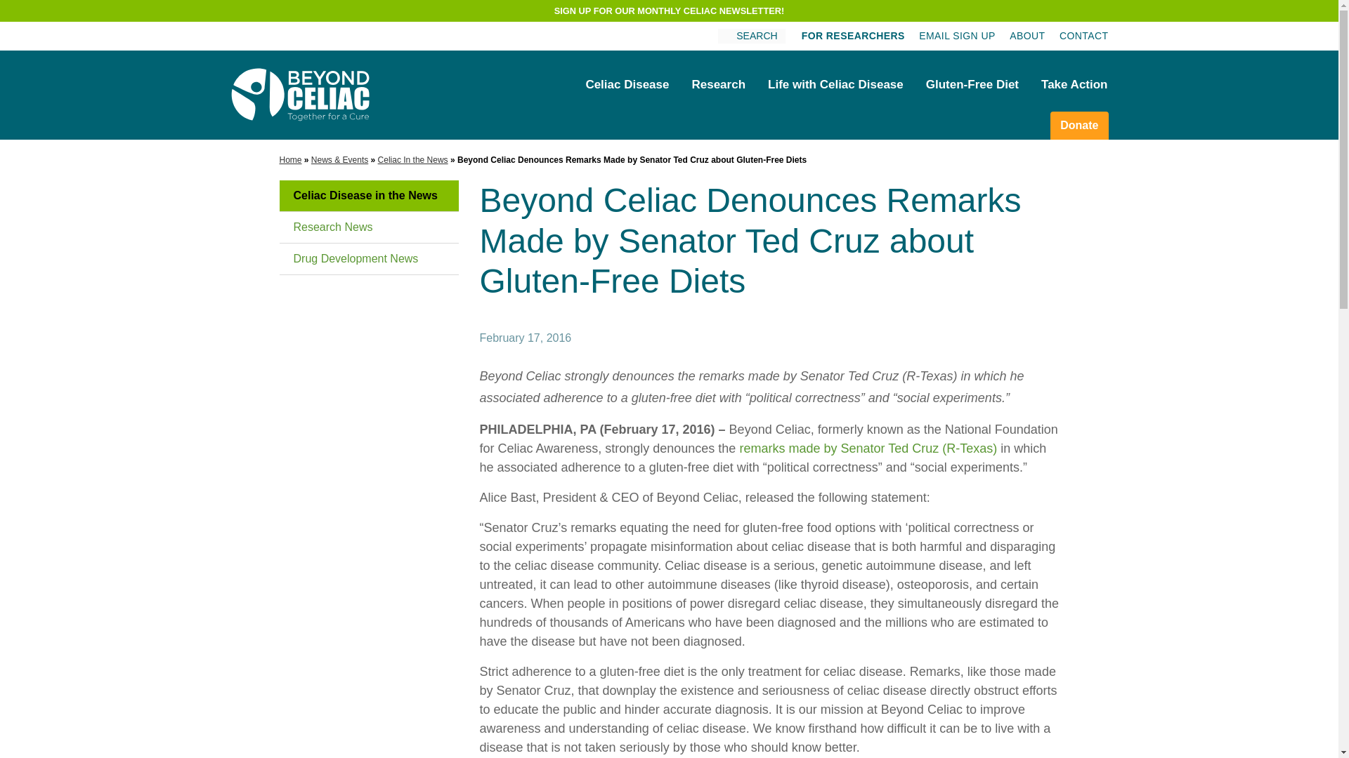  Describe the element at coordinates (835, 84) in the screenshot. I see `Life with Celiac Disease` at that location.